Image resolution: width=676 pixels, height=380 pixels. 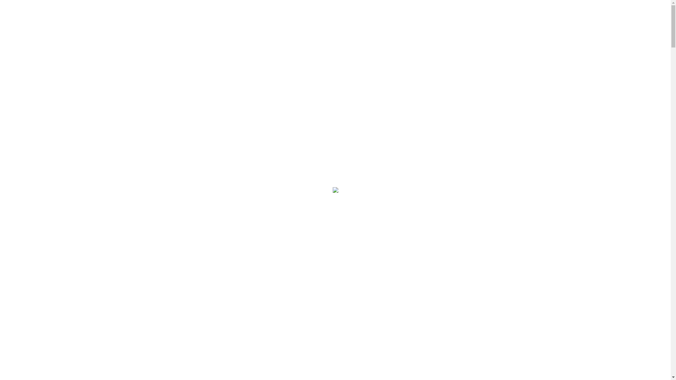 What do you see at coordinates (39, 128) in the screenshot?
I see `Geotextiles & Fabrics` at bounding box center [39, 128].